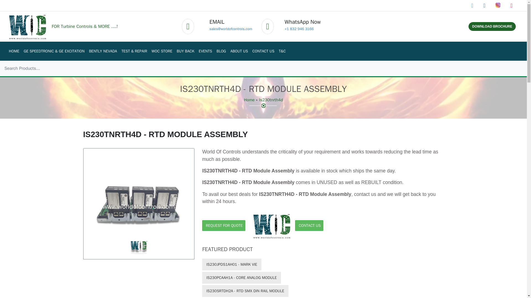 The height and width of the screenshot is (298, 531). What do you see at coordinates (299, 29) in the screenshot?
I see `WOC WhatsApp` at bounding box center [299, 29].